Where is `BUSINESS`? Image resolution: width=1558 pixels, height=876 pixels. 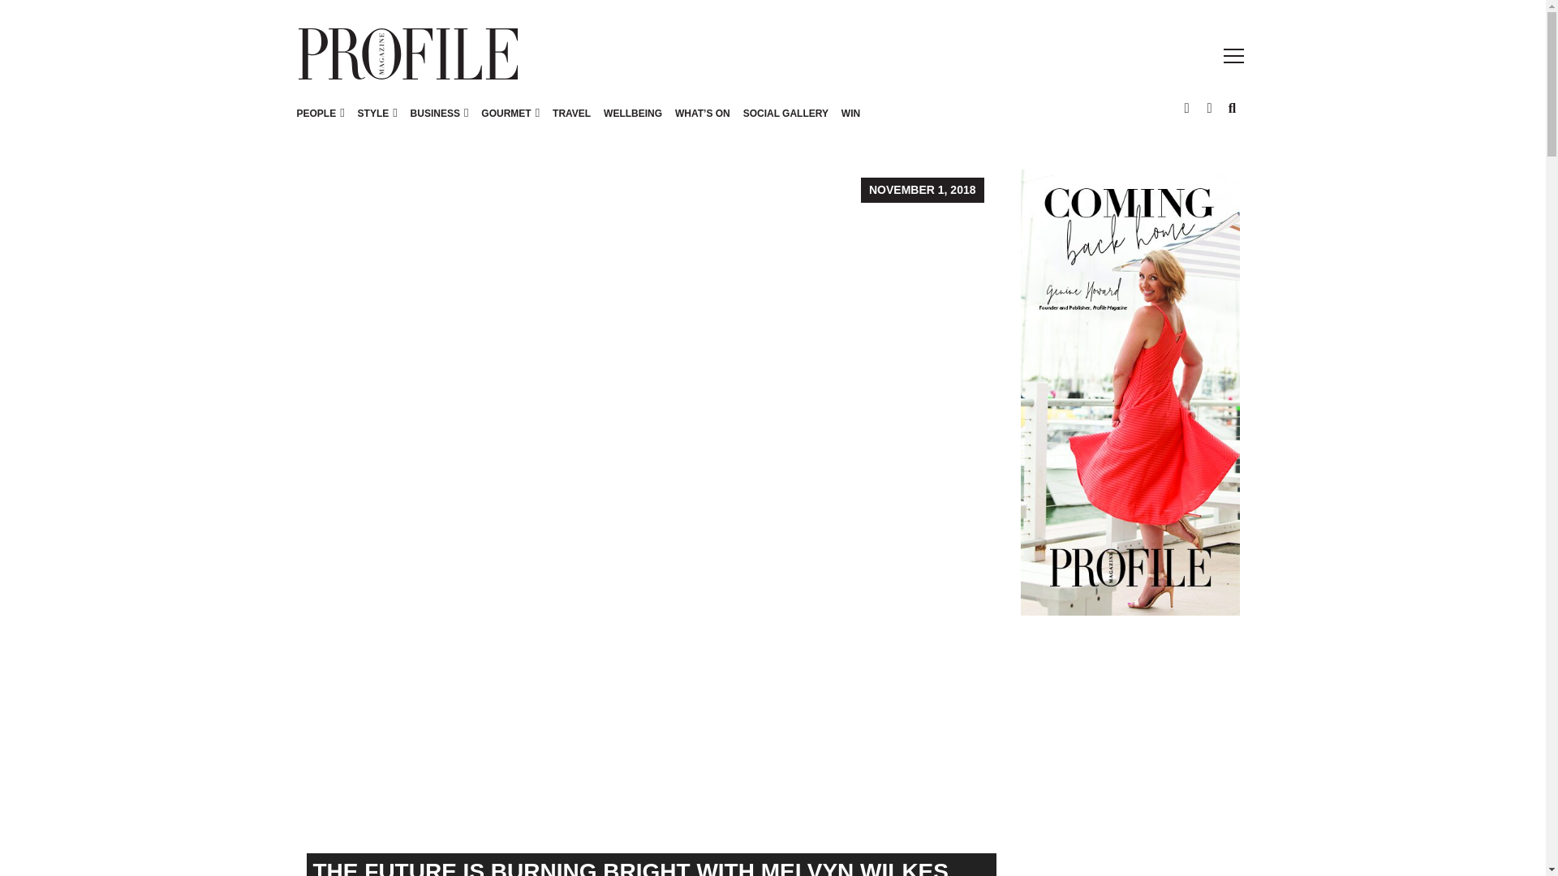 BUSINESS is located at coordinates (439, 122).